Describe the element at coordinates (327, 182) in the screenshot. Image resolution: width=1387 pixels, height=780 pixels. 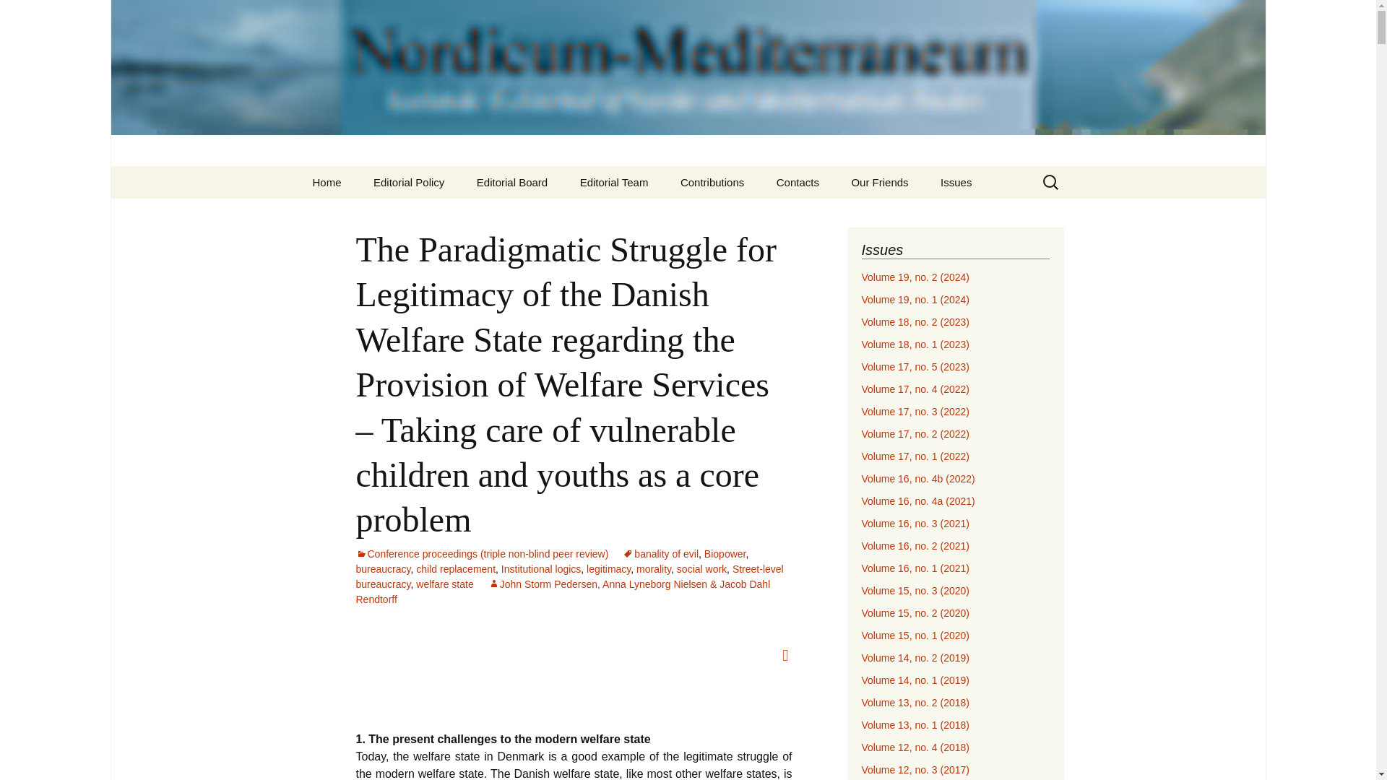
I see `Home` at that location.